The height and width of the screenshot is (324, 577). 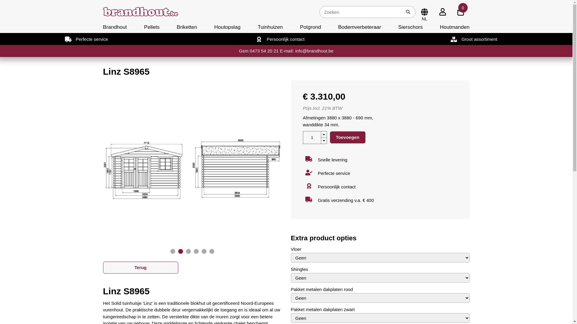 I want to click on Mijn account, so click(x=442, y=12).